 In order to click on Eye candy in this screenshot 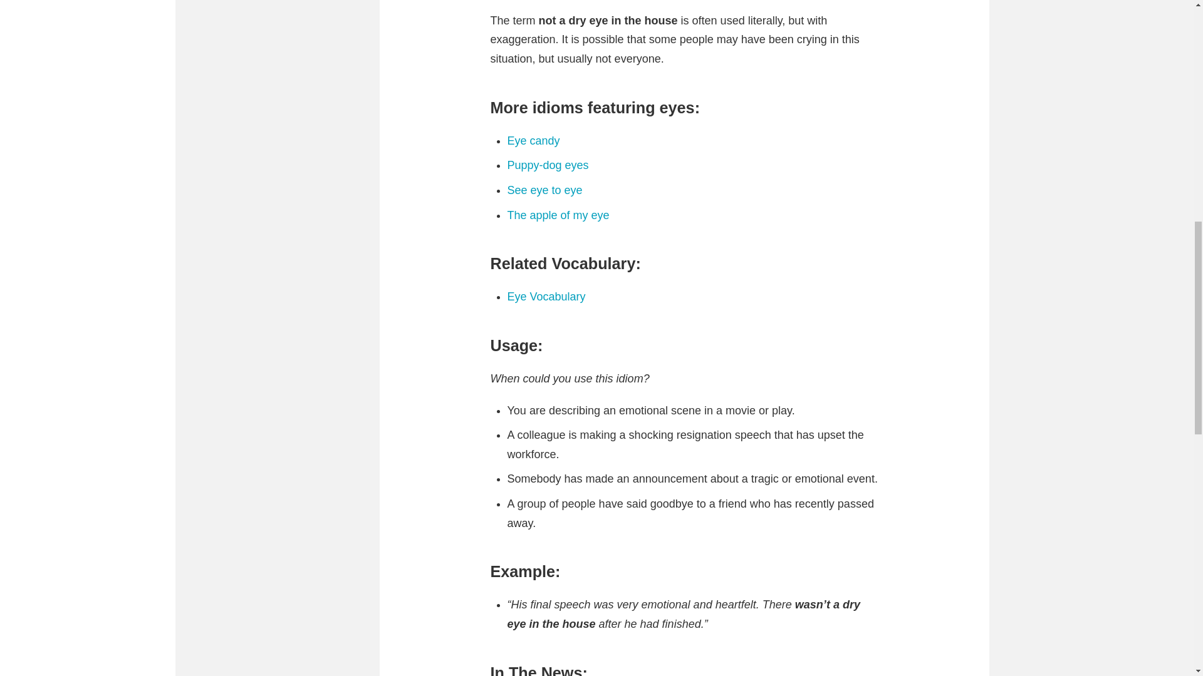, I will do `click(534, 140)`.